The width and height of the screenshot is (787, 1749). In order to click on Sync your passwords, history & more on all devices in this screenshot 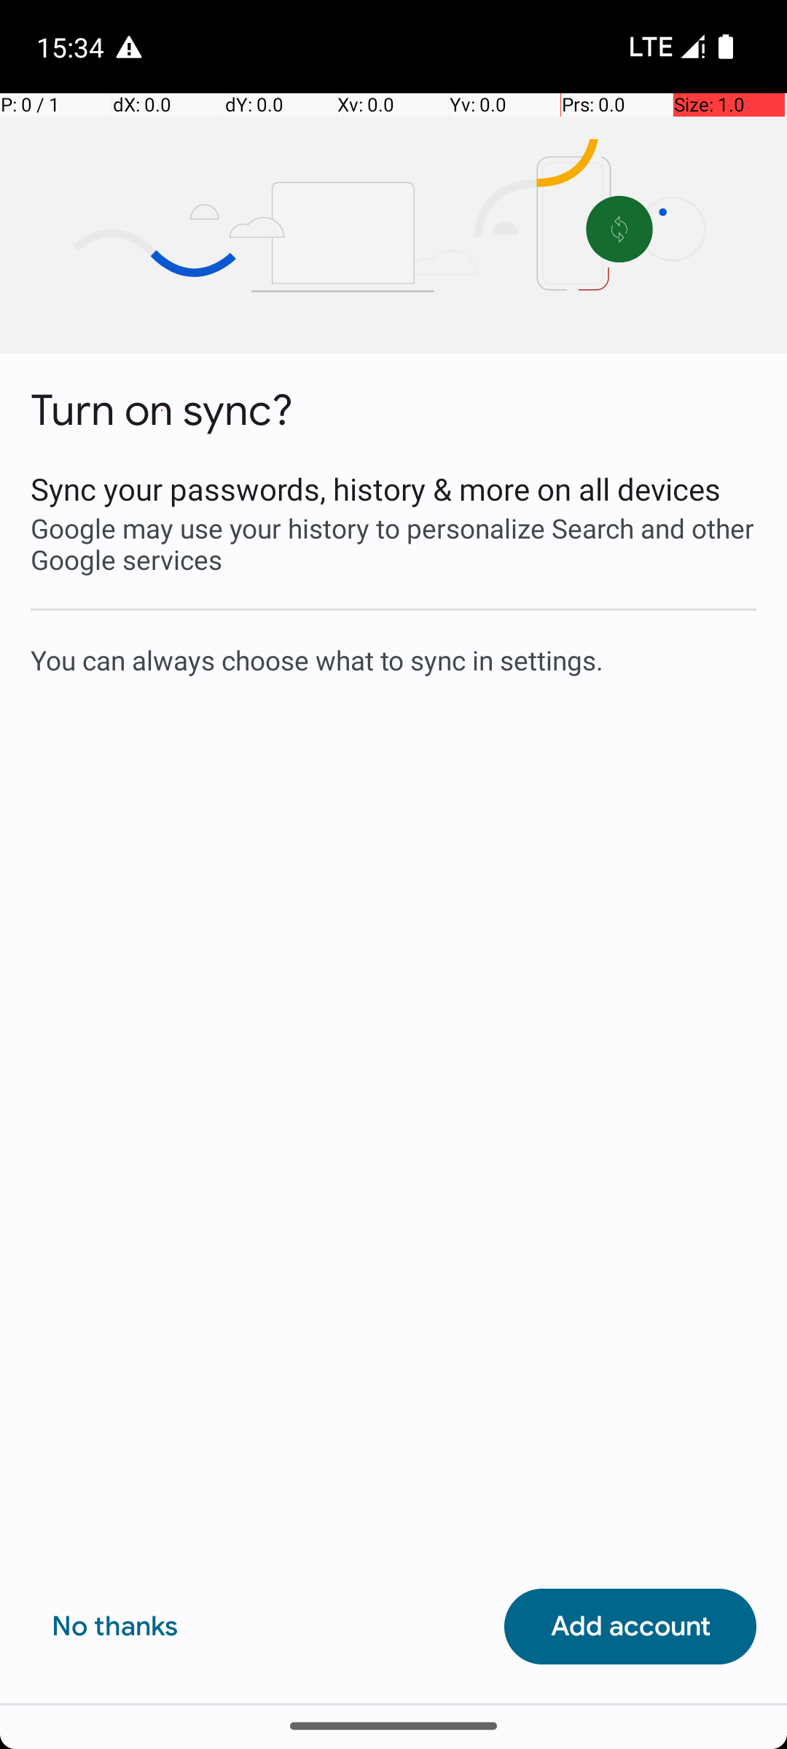, I will do `click(393, 488)`.